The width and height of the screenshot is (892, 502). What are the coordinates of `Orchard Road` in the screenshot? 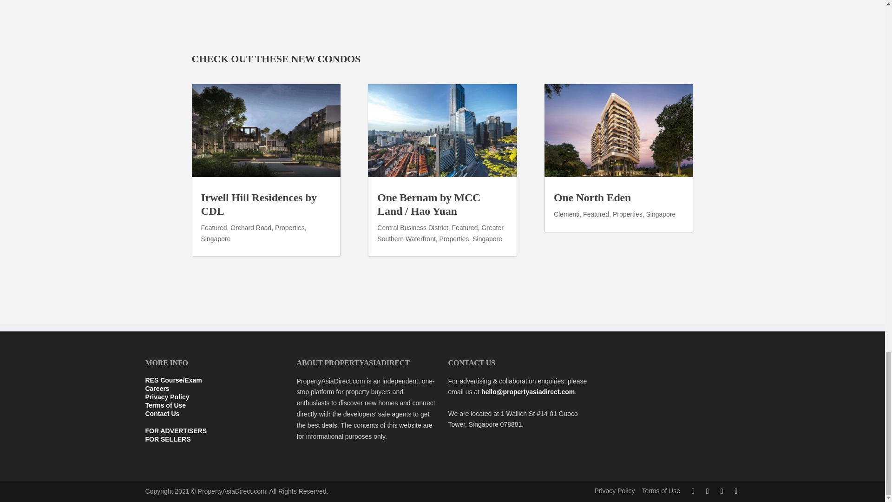 It's located at (250, 227).